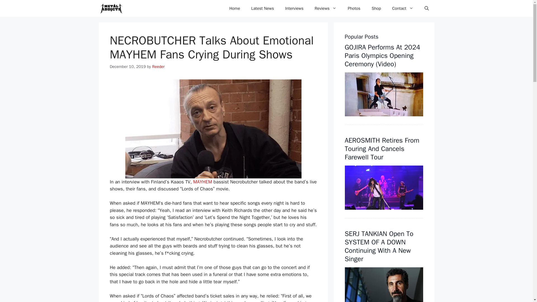  I want to click on AEROSMITH Retires From Touring And Cancels Farewell Tour, so click(382, 149).